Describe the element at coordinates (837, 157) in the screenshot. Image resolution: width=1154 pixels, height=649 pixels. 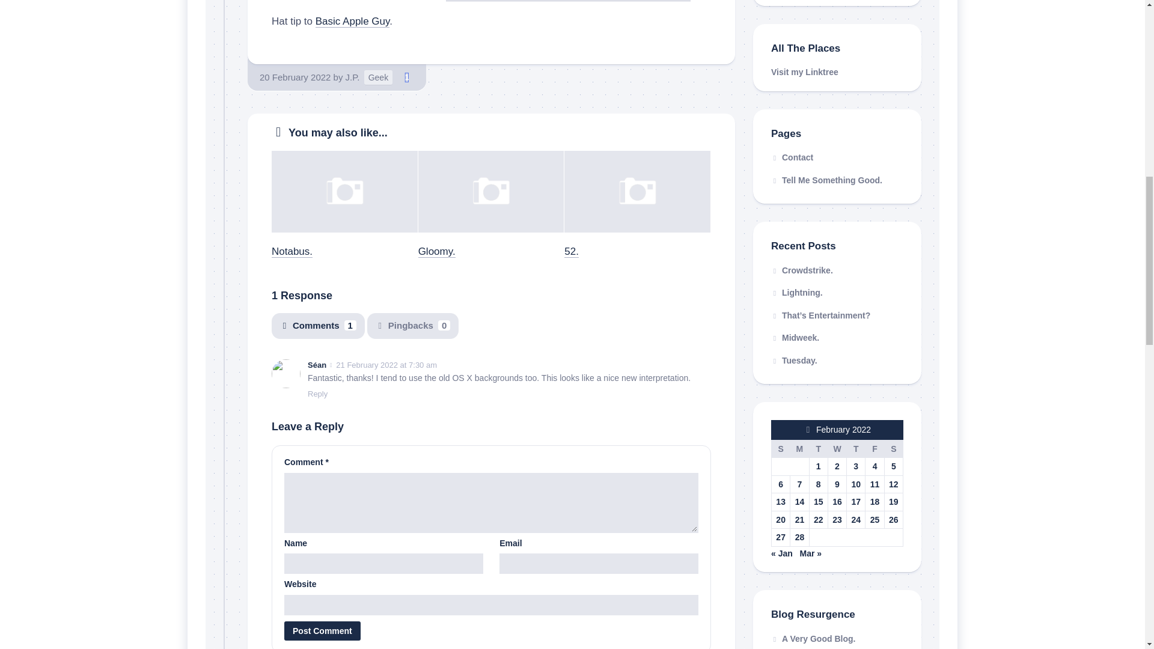
I see `Contact` at that location.